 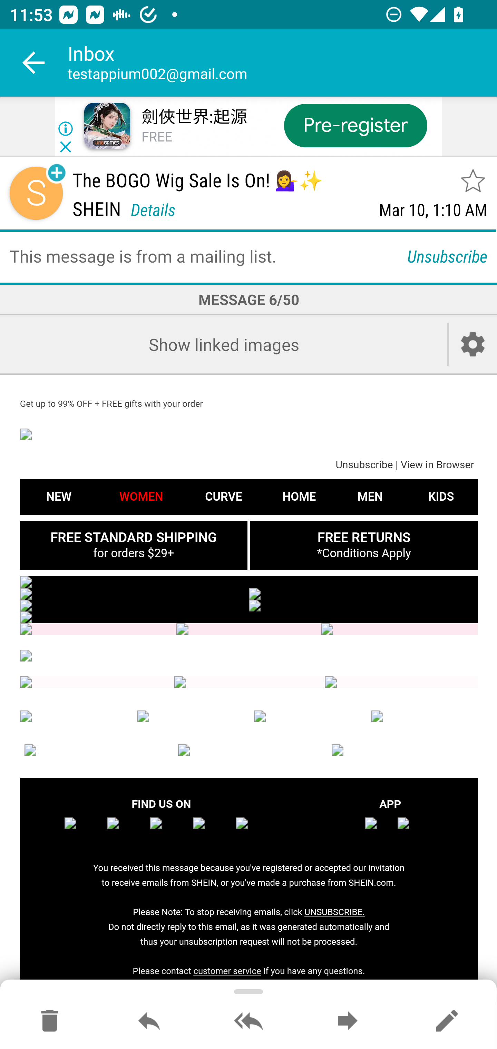 What do you see at coordinates (227, 971) in the screenshot?
I see `customer service` at bounding box center [227, 971].